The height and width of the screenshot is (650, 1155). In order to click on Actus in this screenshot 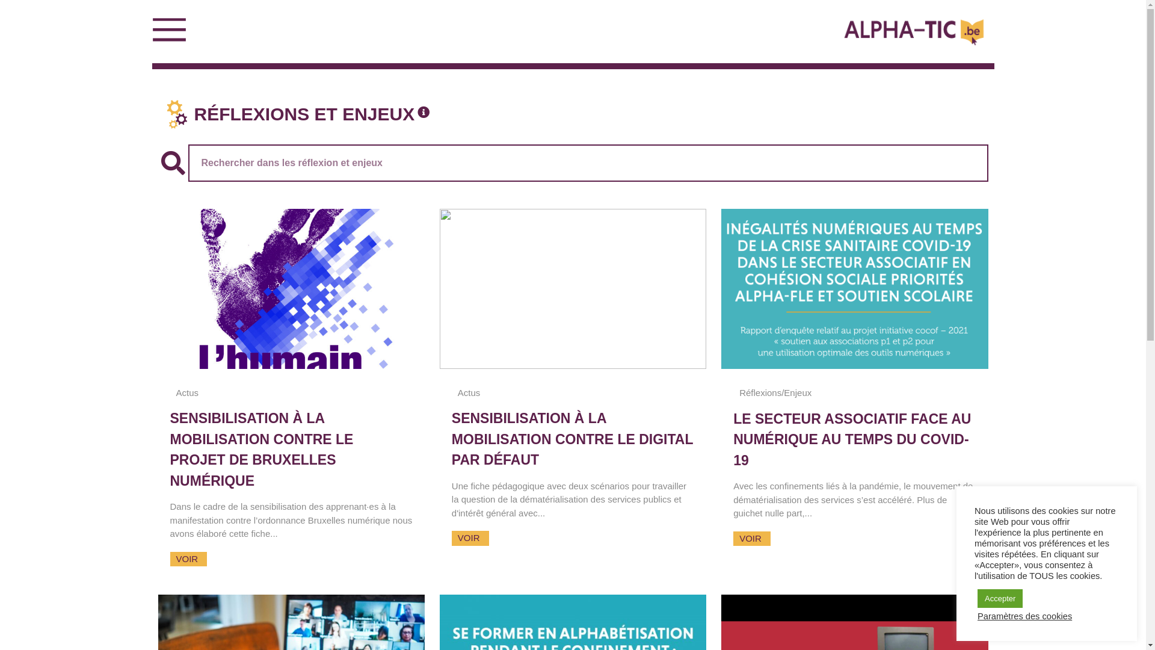, I will do `click(187, 392)`.